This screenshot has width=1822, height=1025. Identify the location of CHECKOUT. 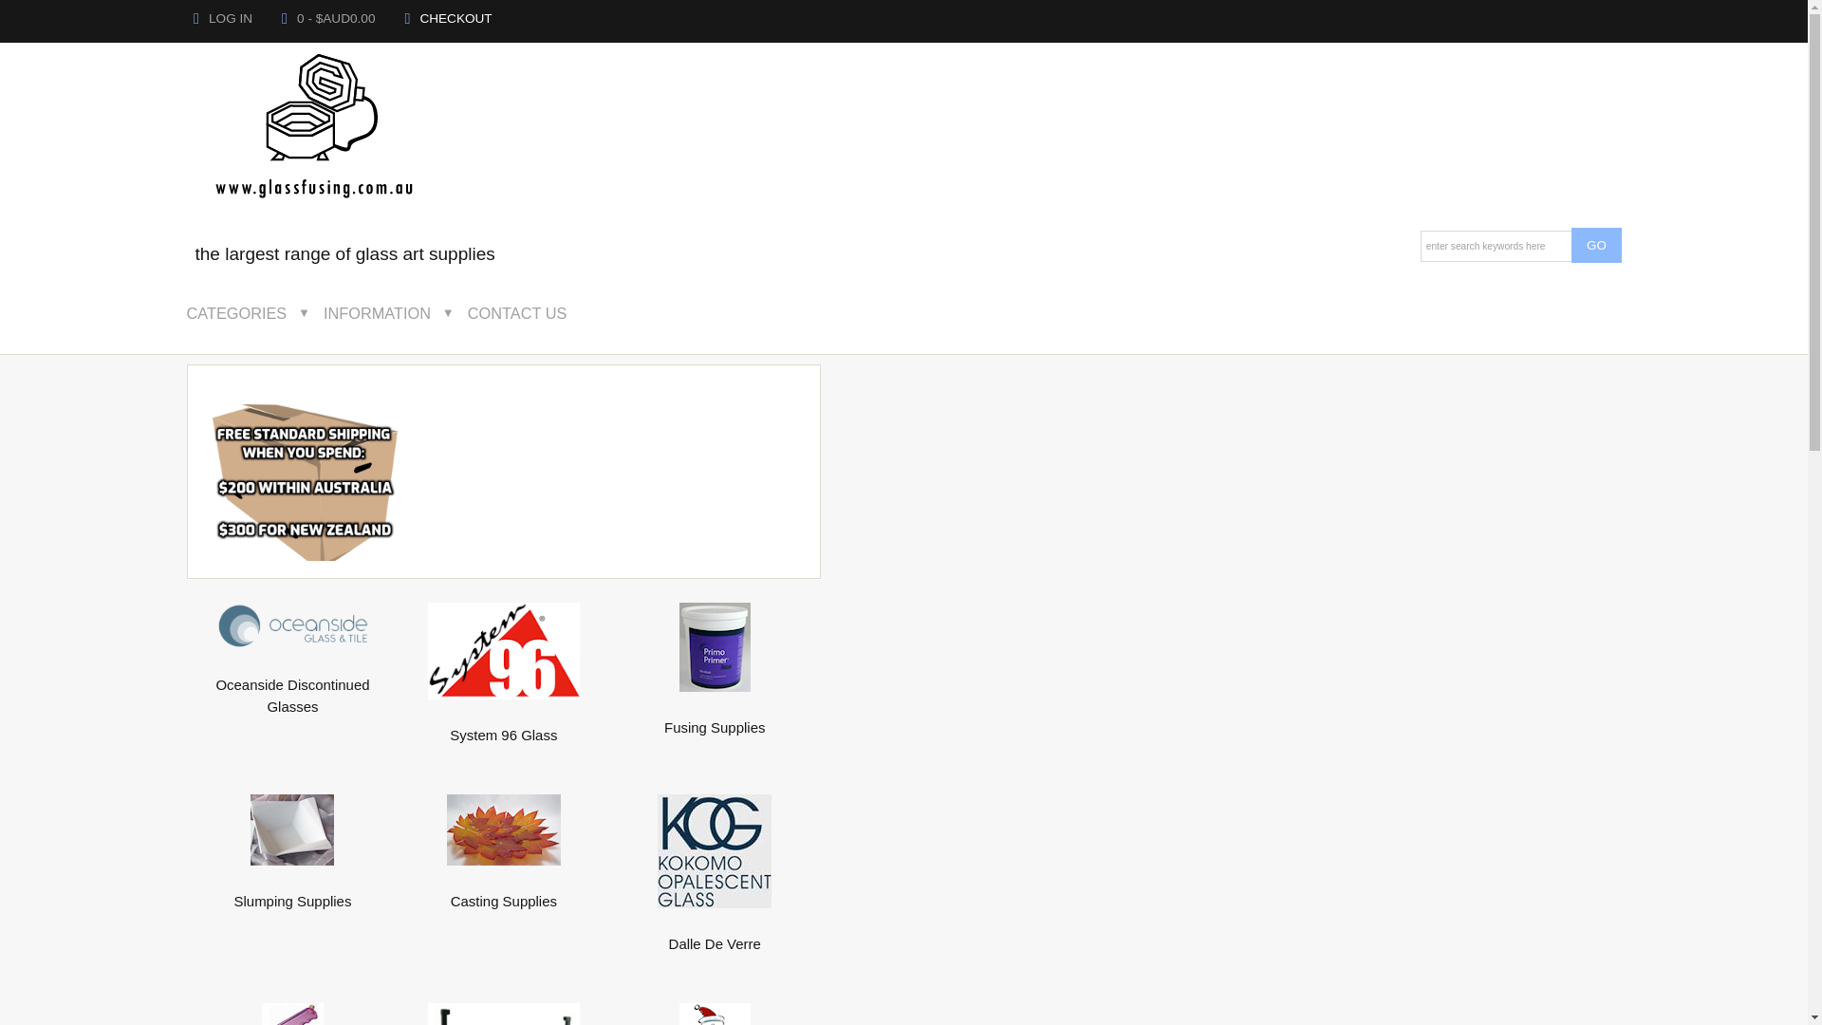
(448, 19).